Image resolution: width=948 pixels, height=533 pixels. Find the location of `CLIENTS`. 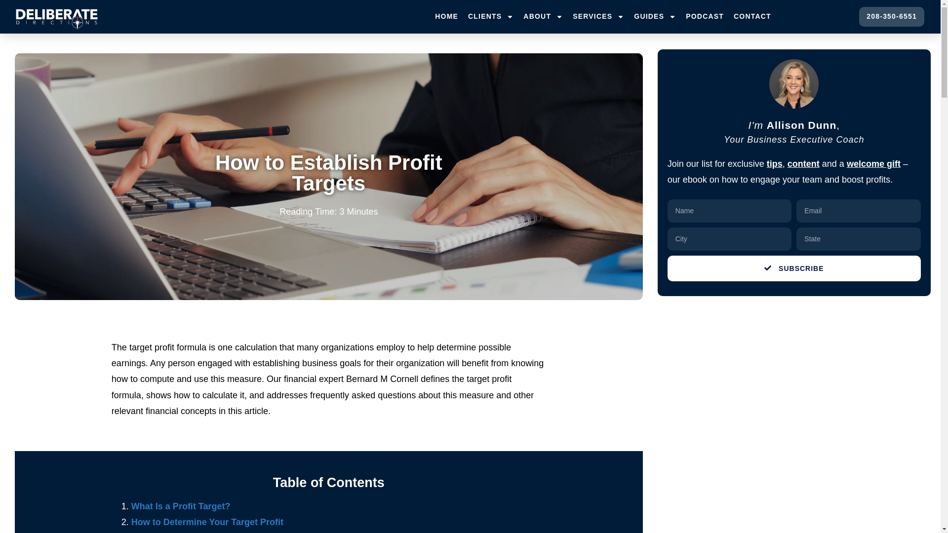

CLIENTS is located at coordinates (491, 17).